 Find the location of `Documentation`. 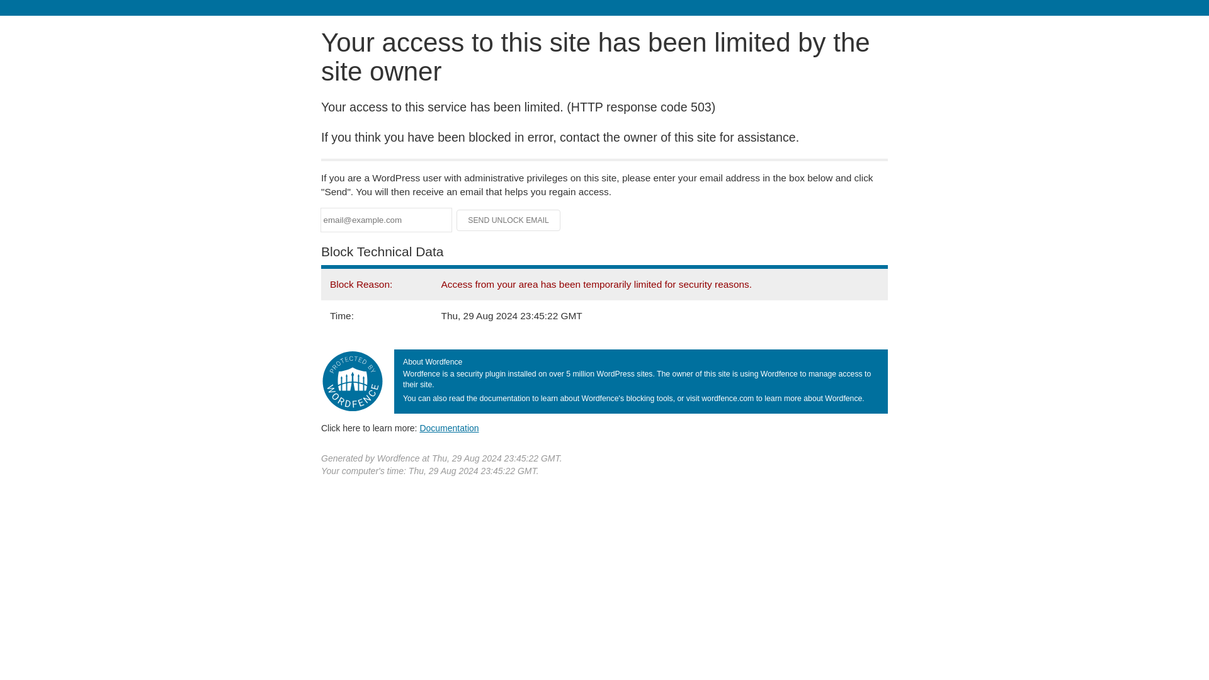

Documentation is located at coordinates (449, 428).